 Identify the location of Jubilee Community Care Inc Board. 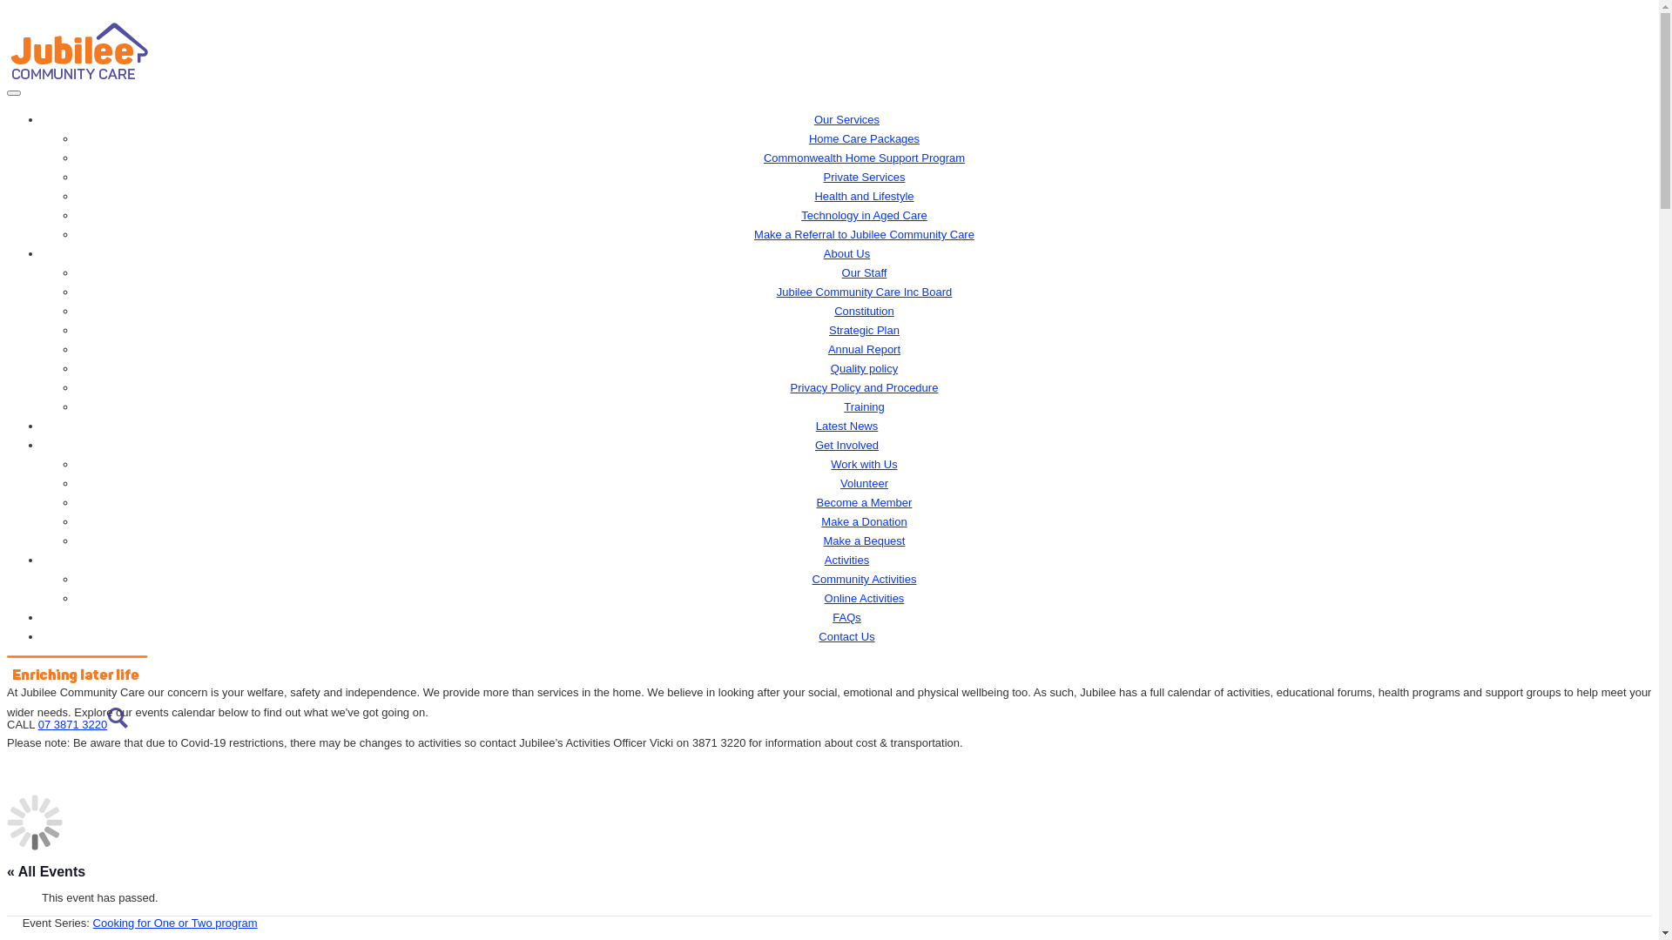
(865, 292).